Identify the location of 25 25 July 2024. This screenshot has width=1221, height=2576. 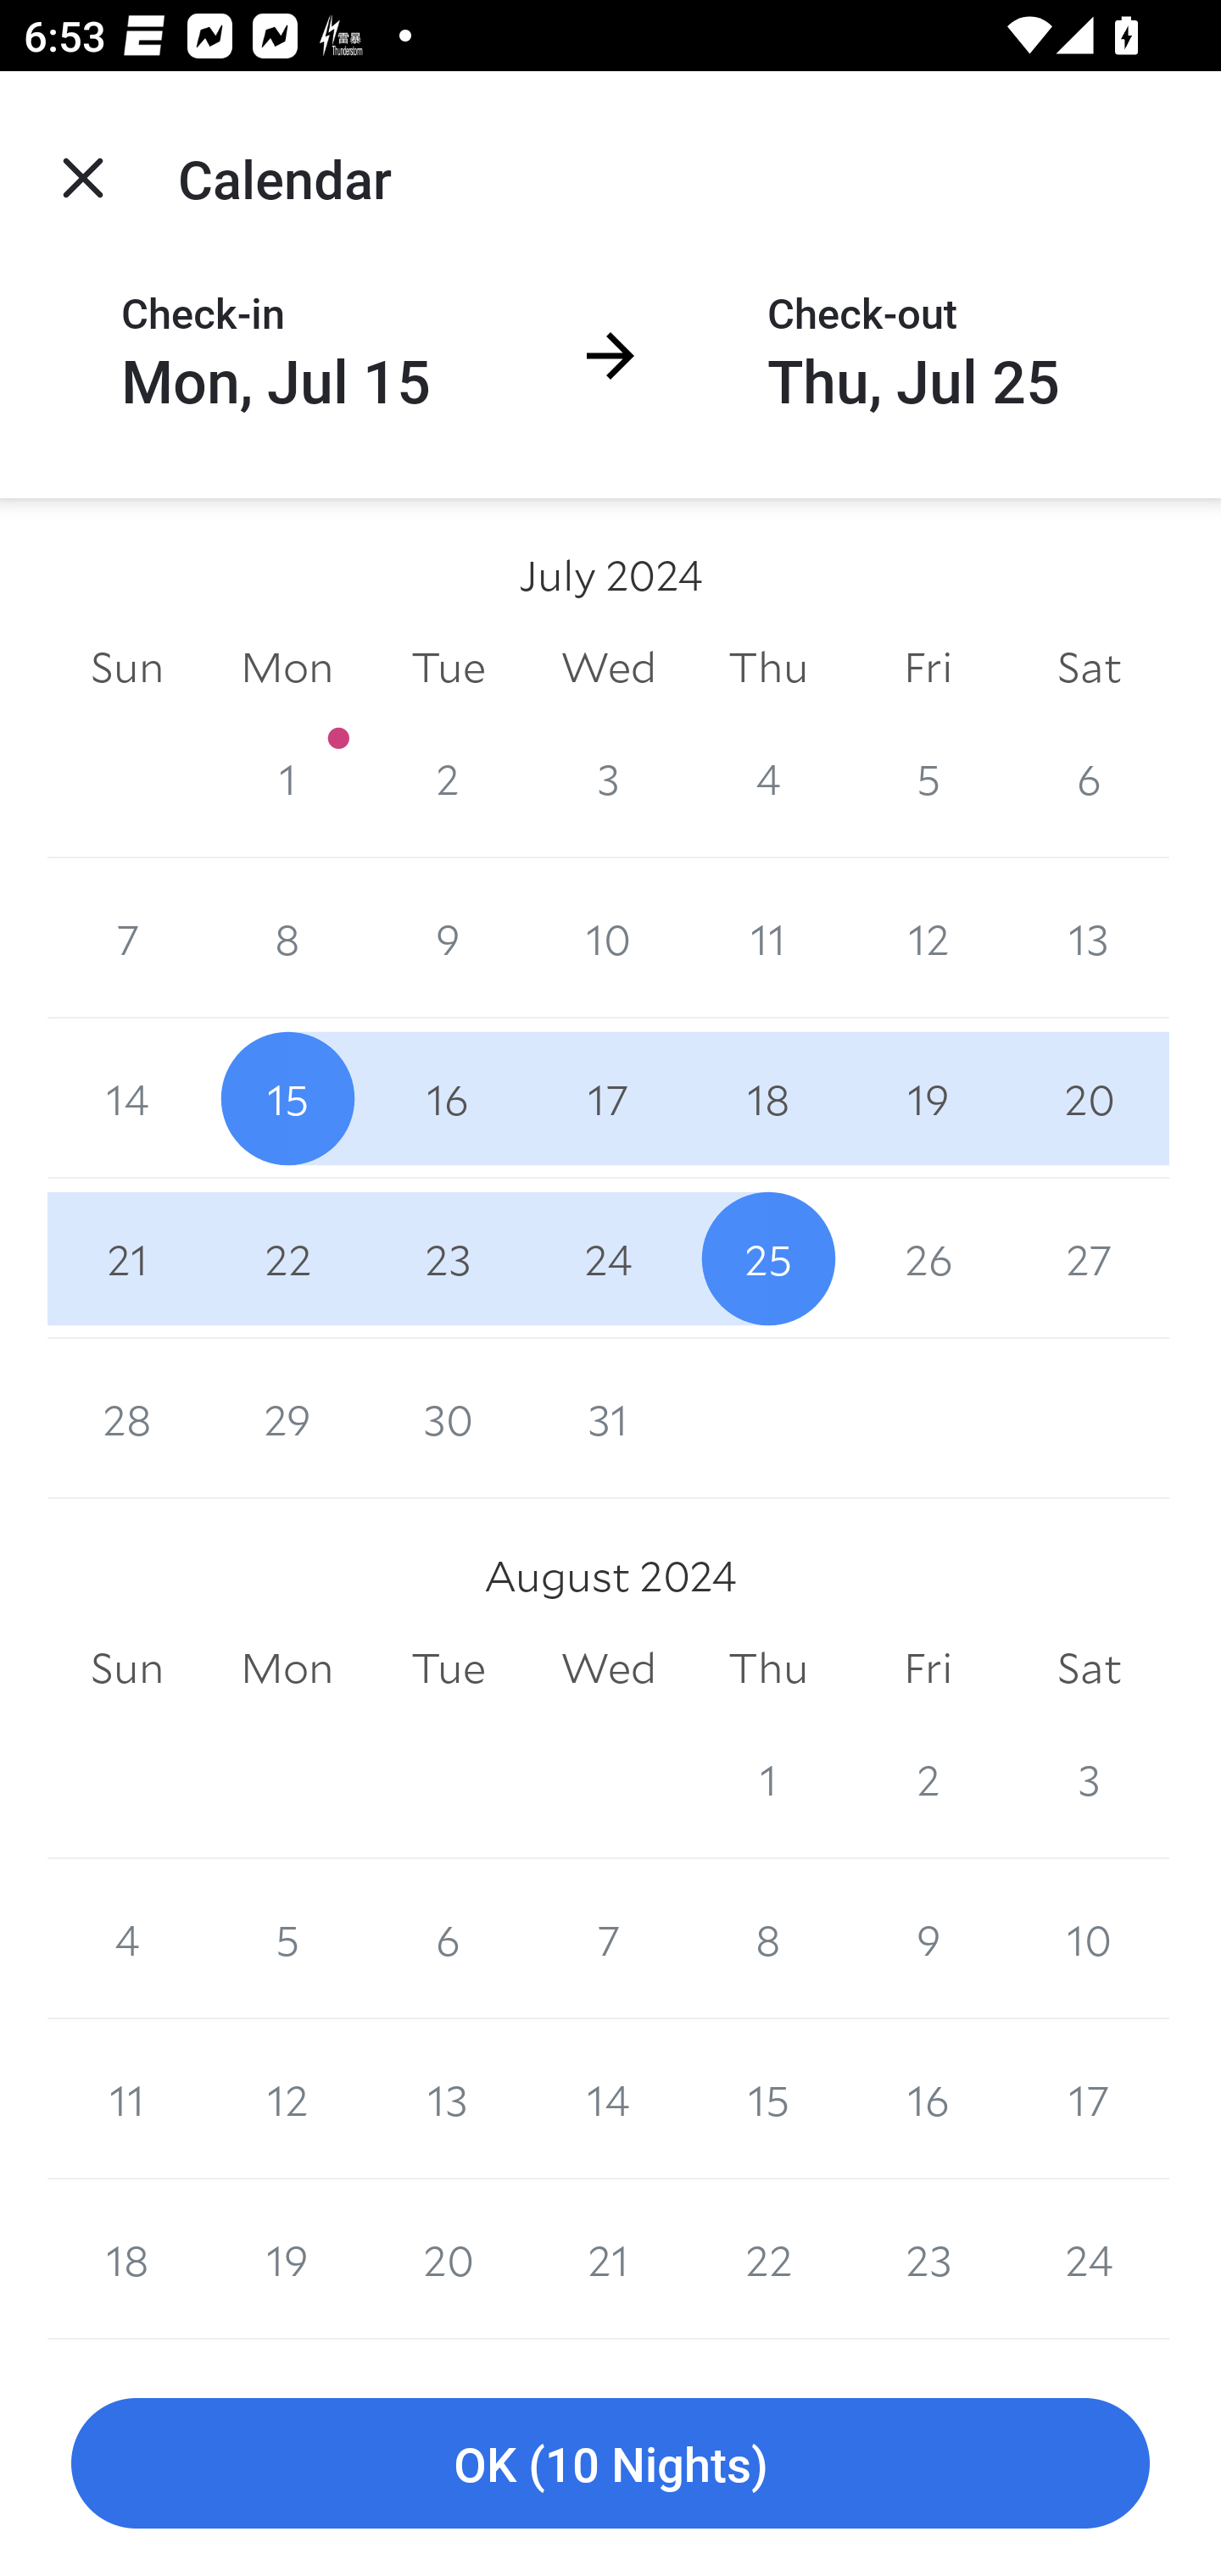
(768, 1259).